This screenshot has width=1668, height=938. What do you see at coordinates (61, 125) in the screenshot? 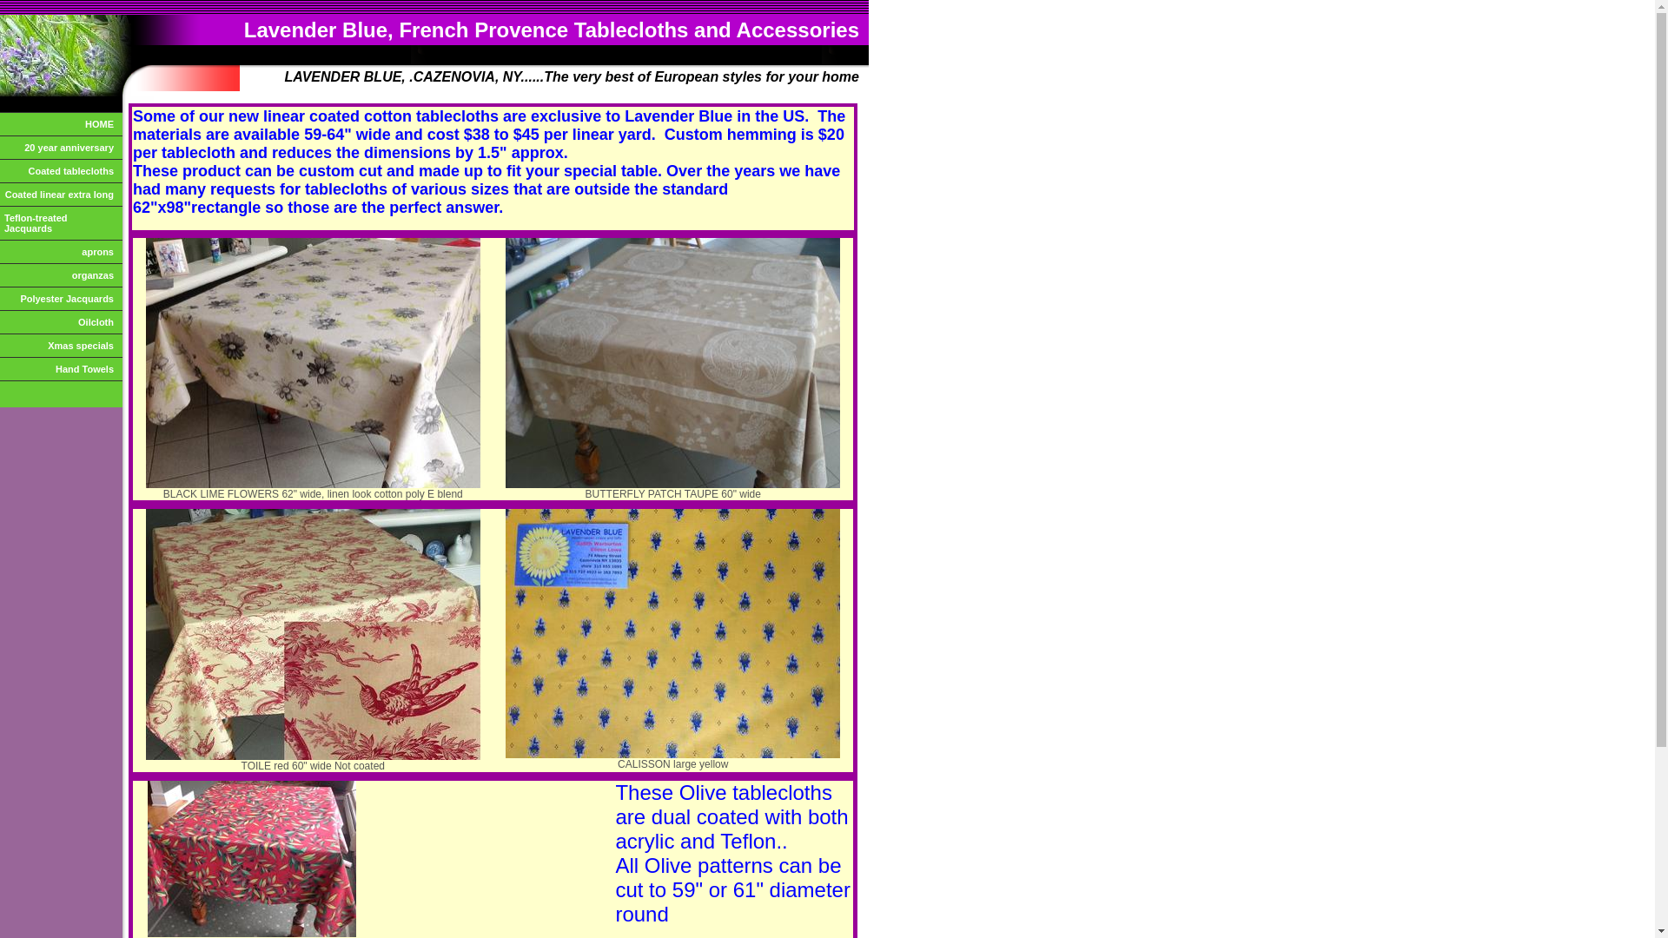
I see `HOME` at bounding box center [61, 125].